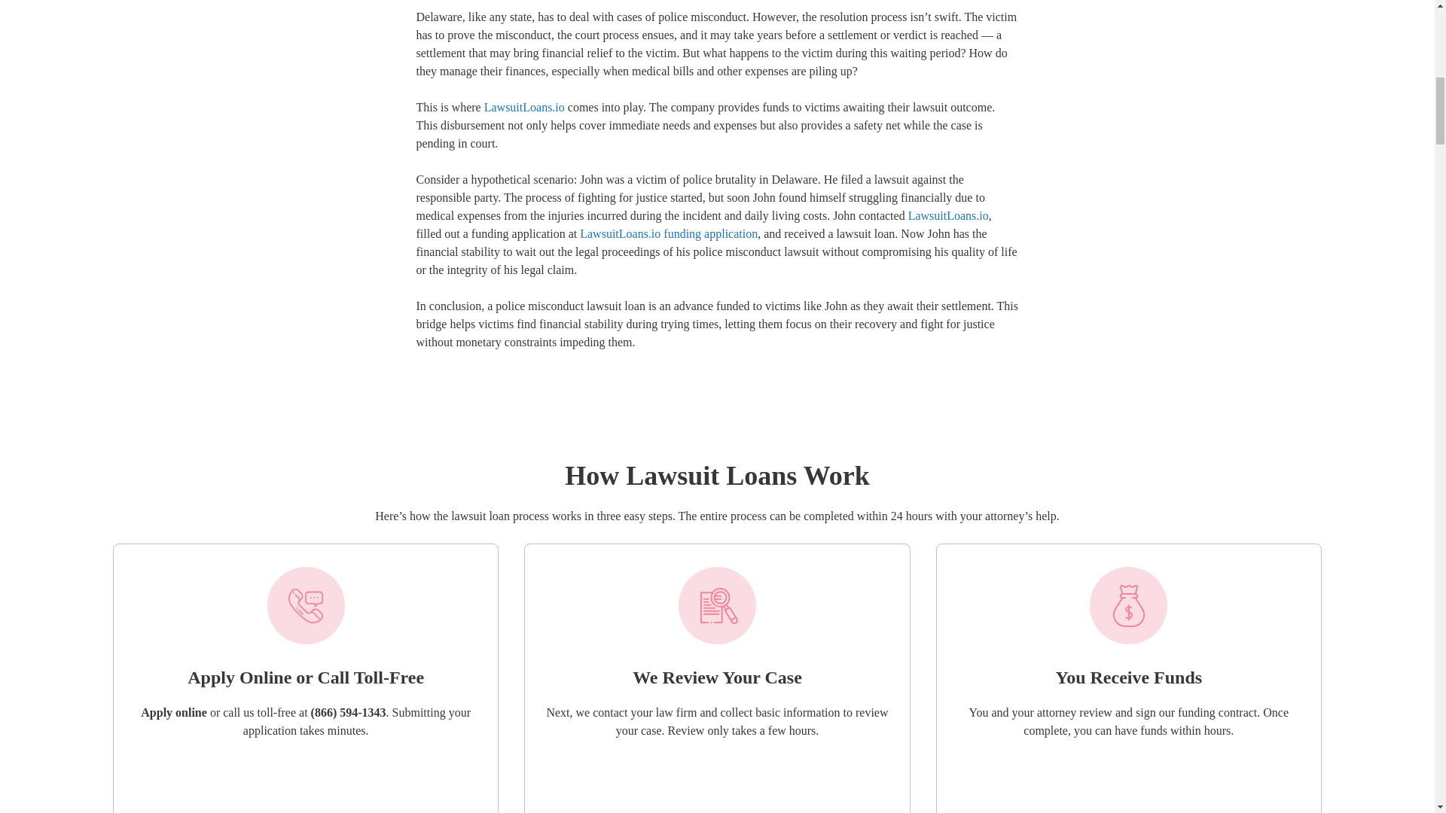 This screenshot has width=1446, height=813. I want to click on Money Bag Icon, so click(1128, 605).